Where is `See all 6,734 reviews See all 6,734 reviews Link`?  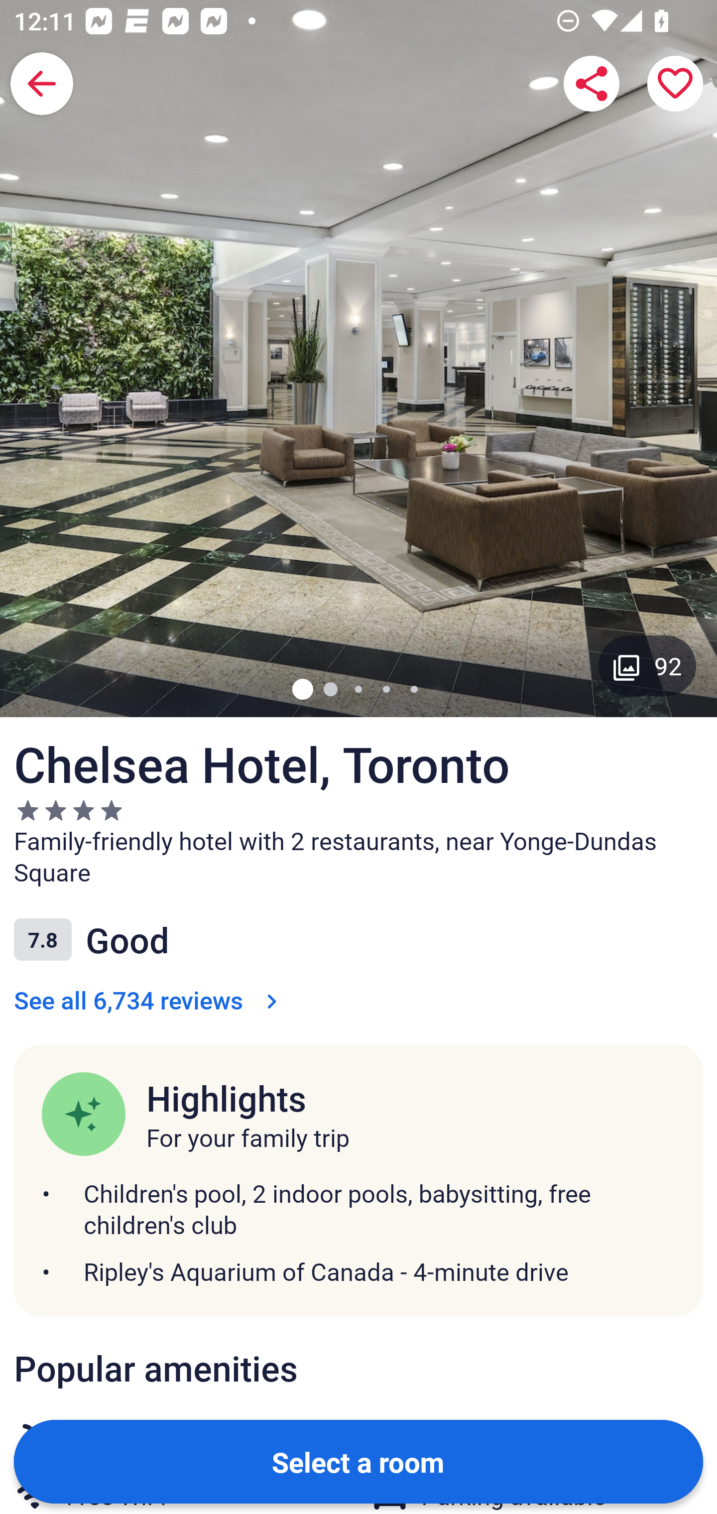
See all 6,734 reviews See all 6,734 reviews Link is located at coordinates (149, 1000).